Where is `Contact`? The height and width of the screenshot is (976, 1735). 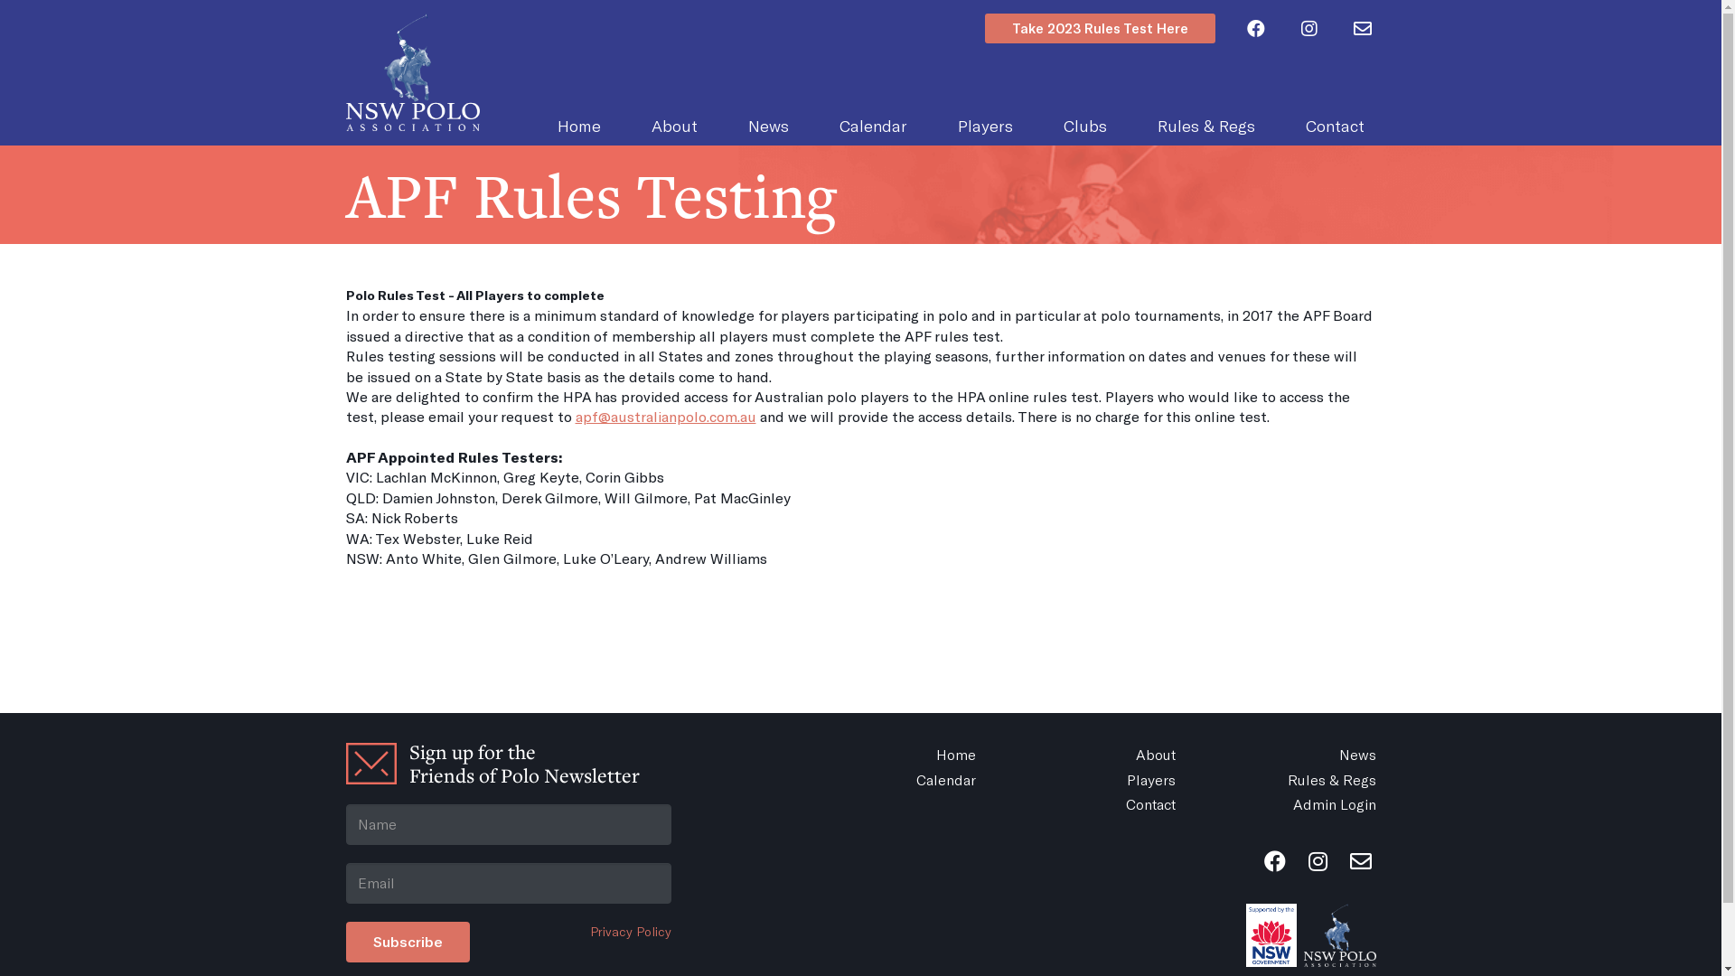
Contact is located at coordinates (1092, 804).